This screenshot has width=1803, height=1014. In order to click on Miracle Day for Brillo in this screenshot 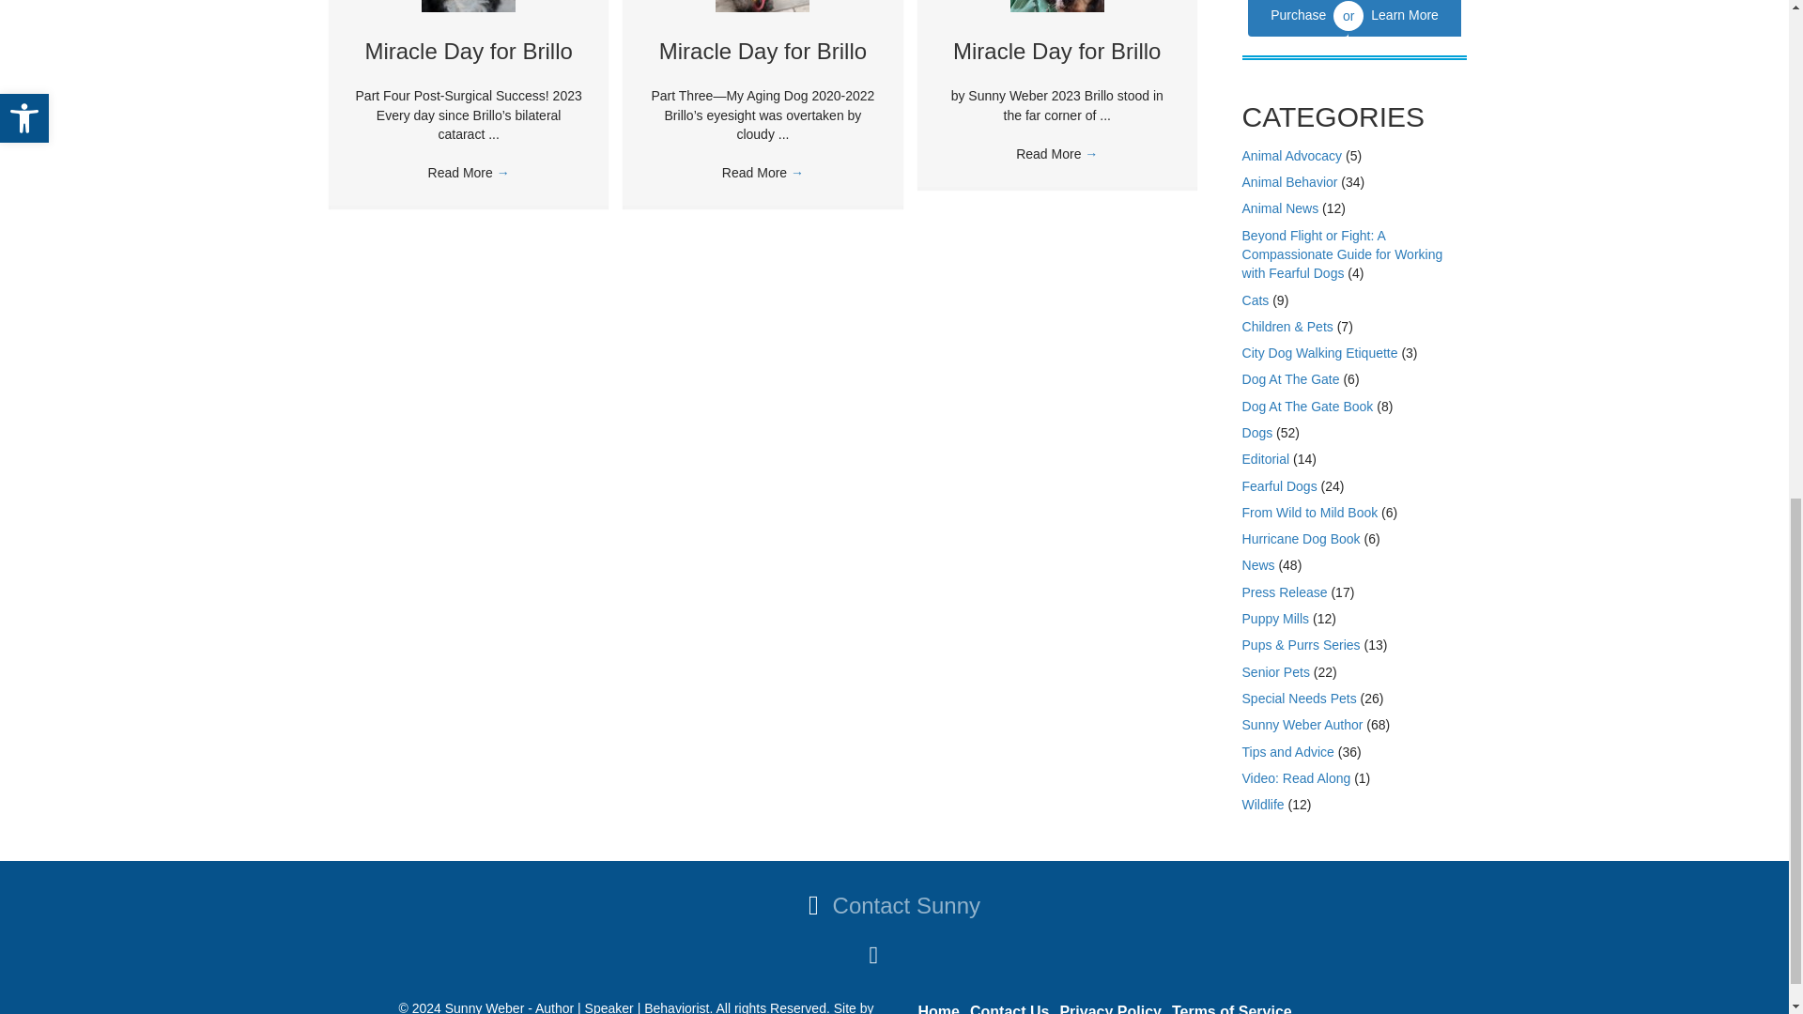, I will do `click(763, 51)`.